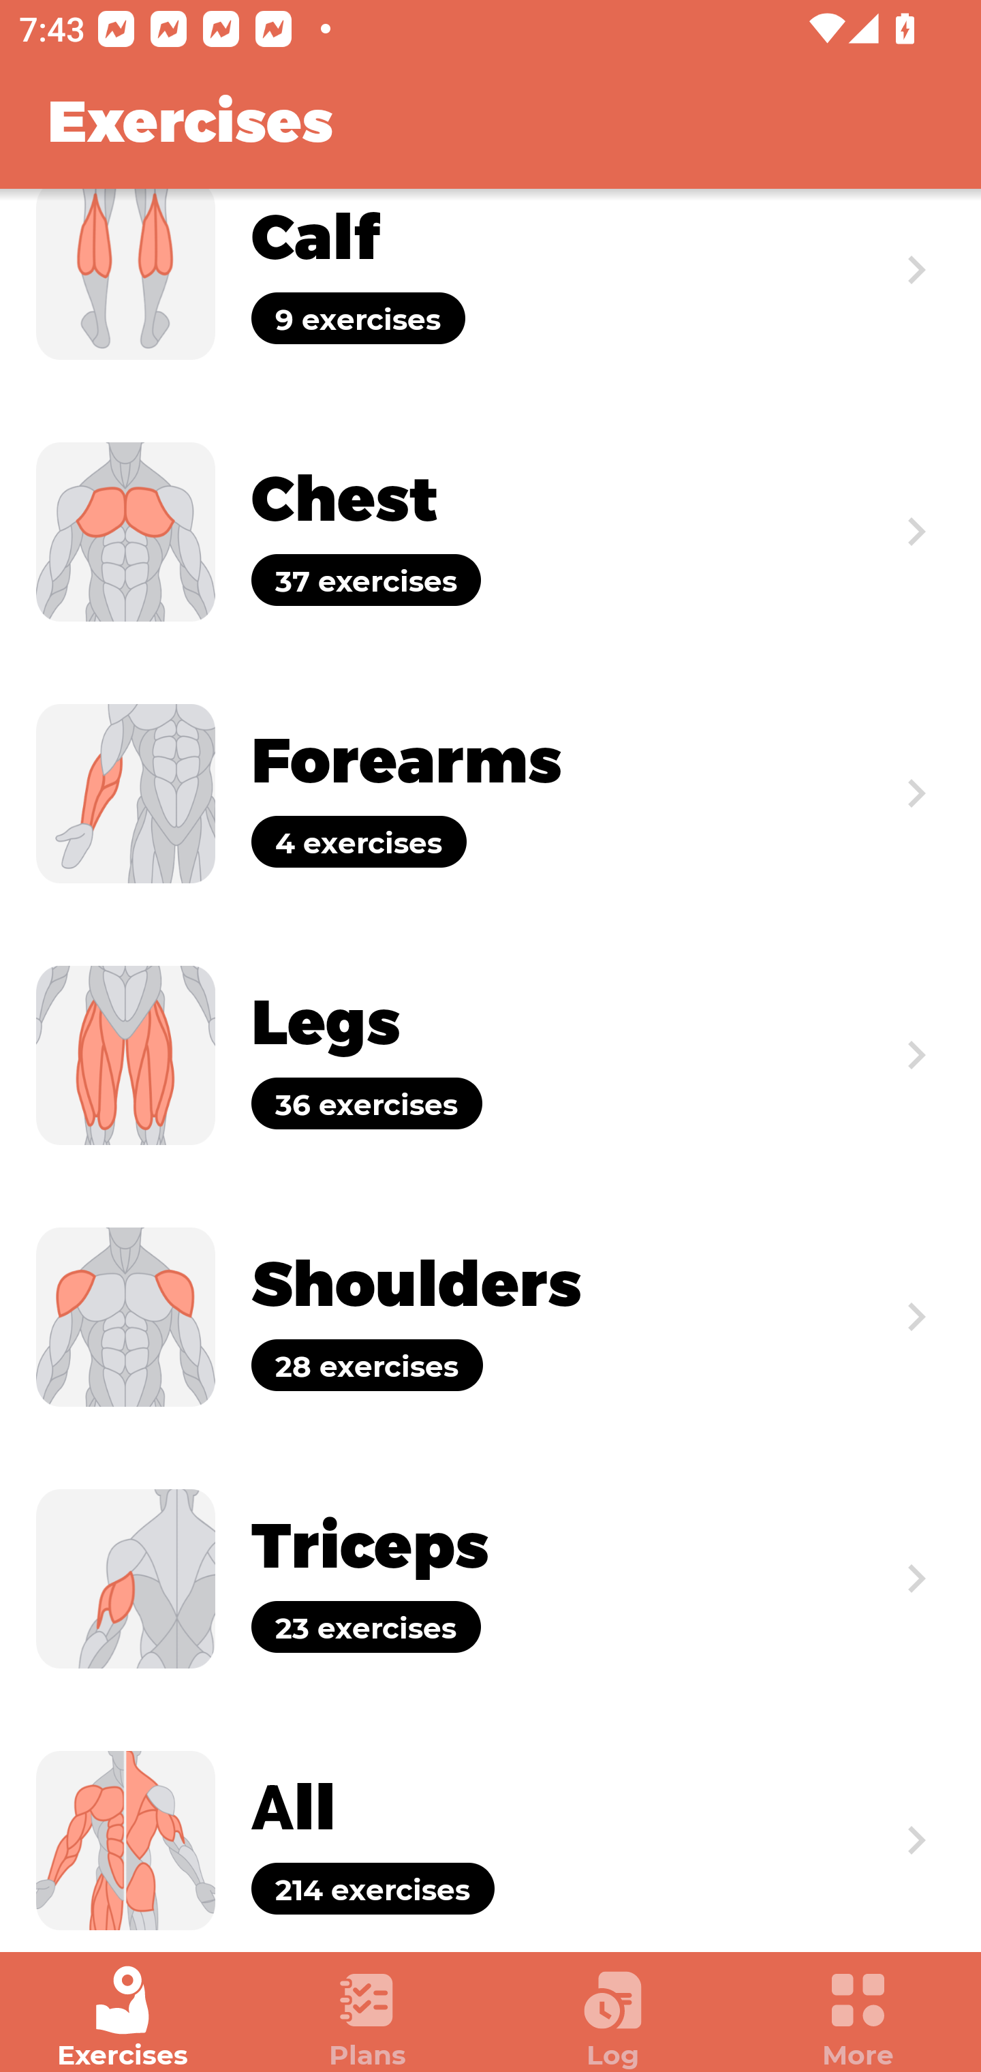 This screenshot has width=981, height=2072. I want to click on Log, so click(613, 2017).